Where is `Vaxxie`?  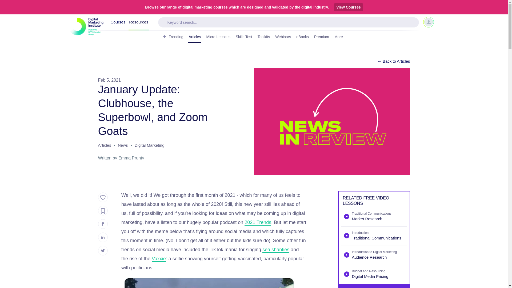
Vaxxie is located at coordinates (159, 259).